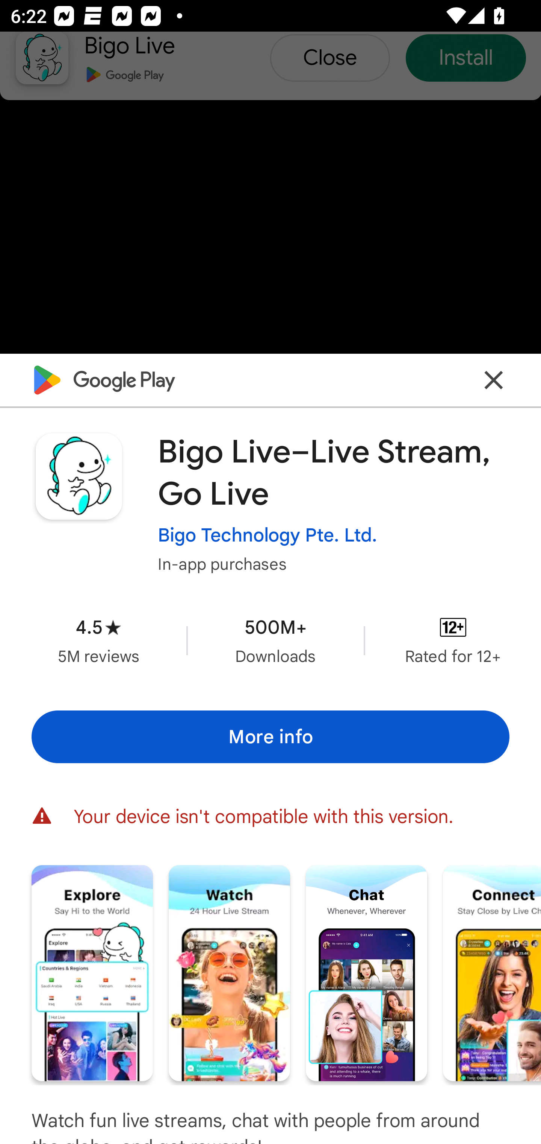 Image resolution: width=541 pixels, height=1144 pixels. Describe the element at coordinates (366, 973) in the screenshot. I see `Screenshot "3" of "8"` at that location.